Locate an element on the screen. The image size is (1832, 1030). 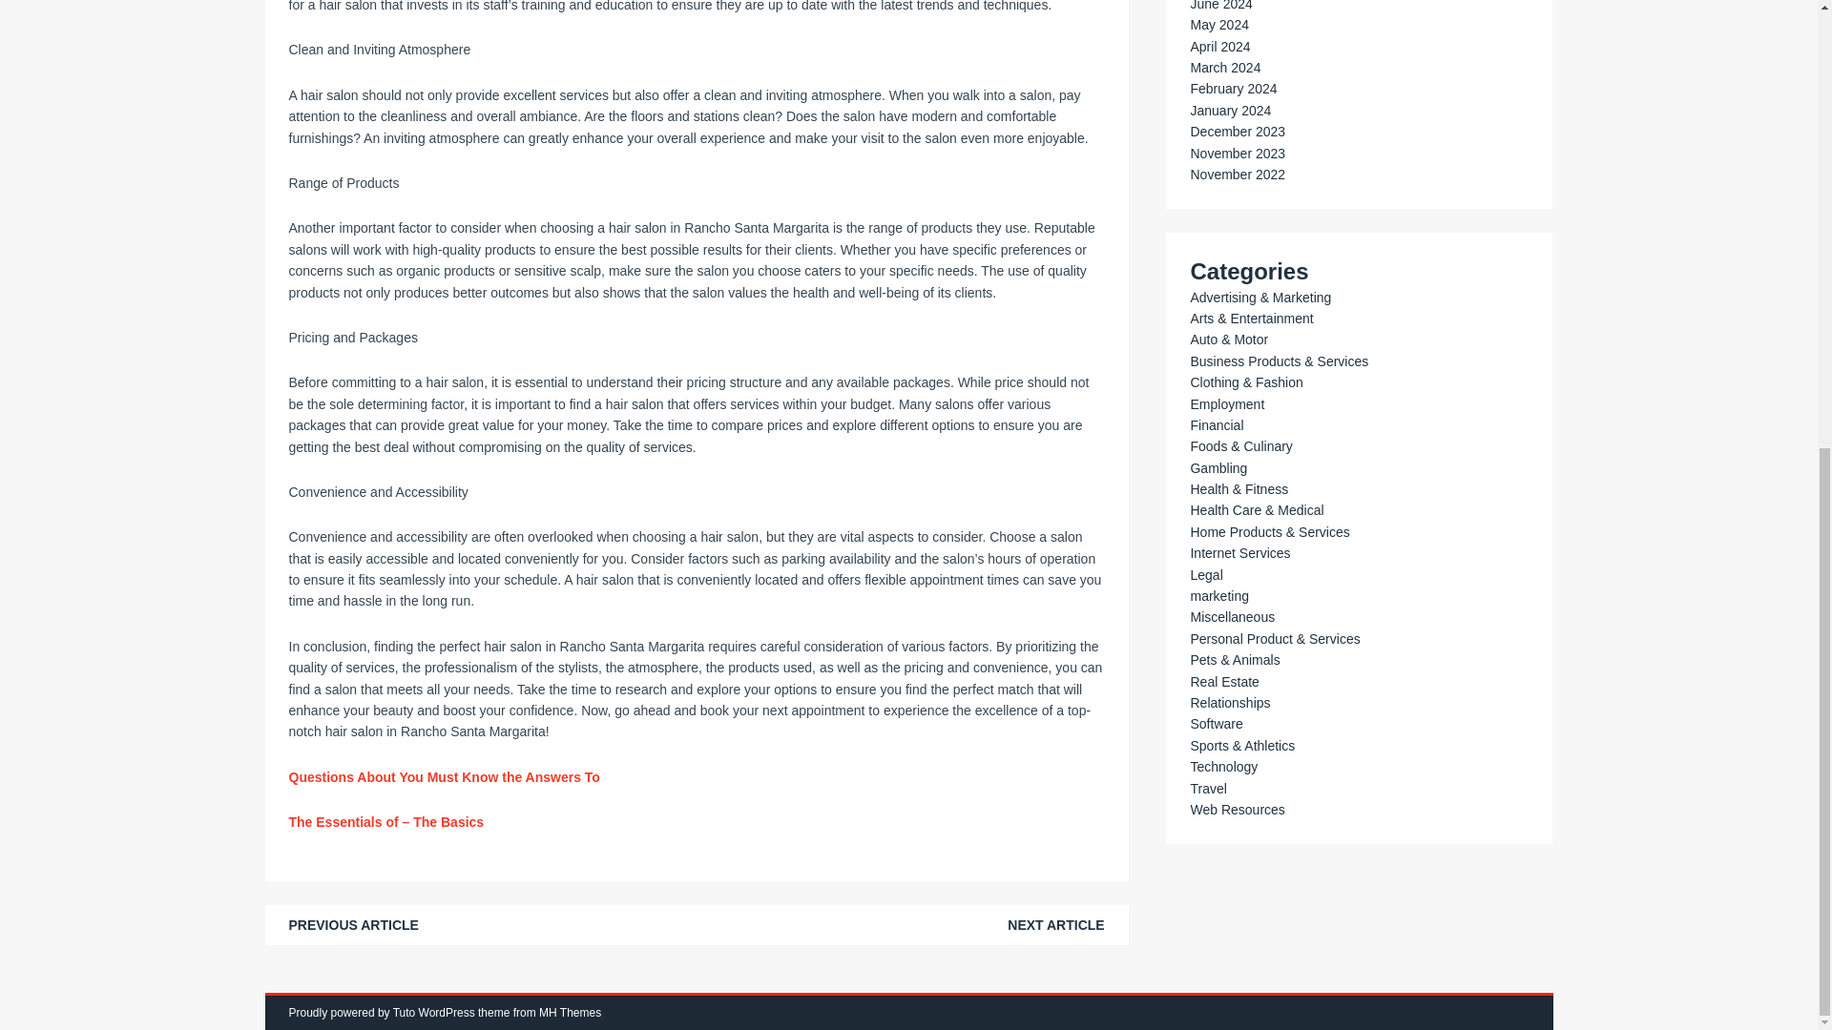
March 2024 is located at coordinates (1224, 67).